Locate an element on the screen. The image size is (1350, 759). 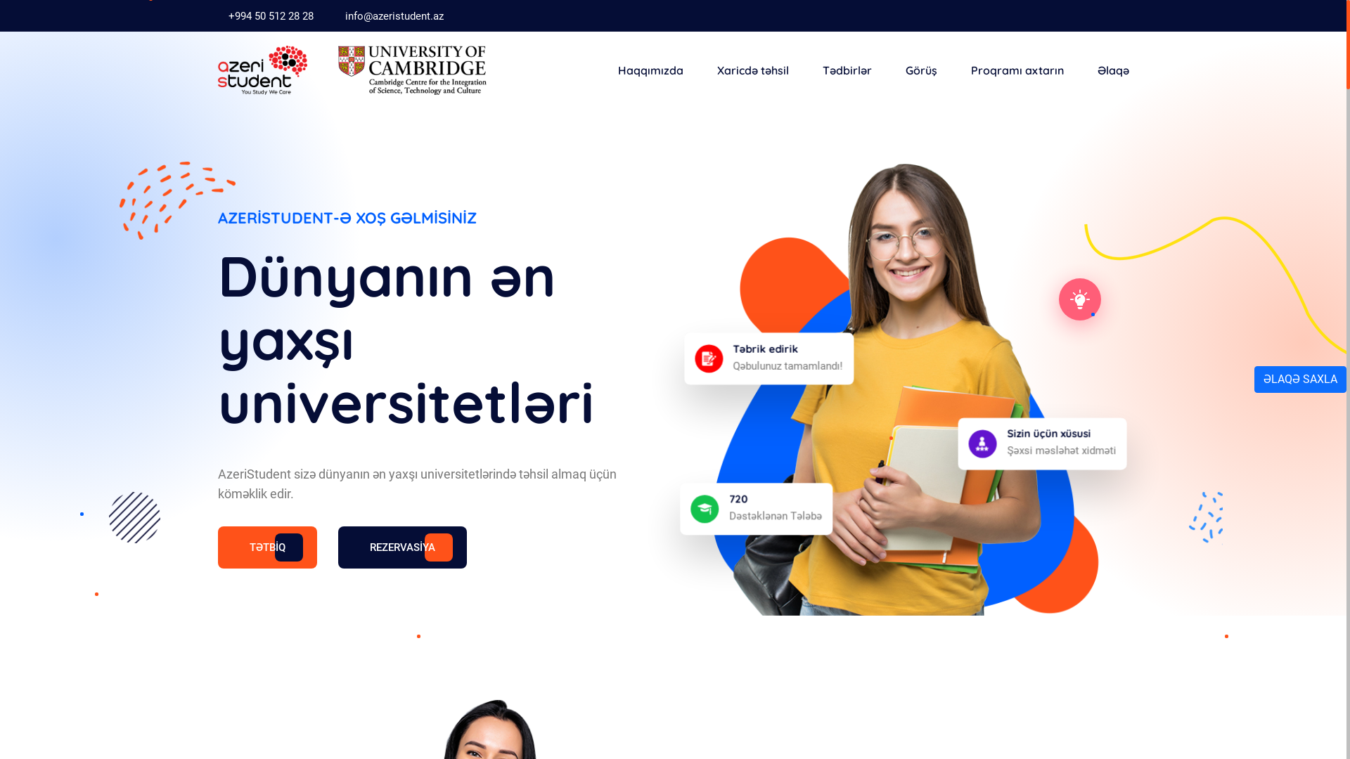
REZERVASIYA is located at coordinates (402, 547).